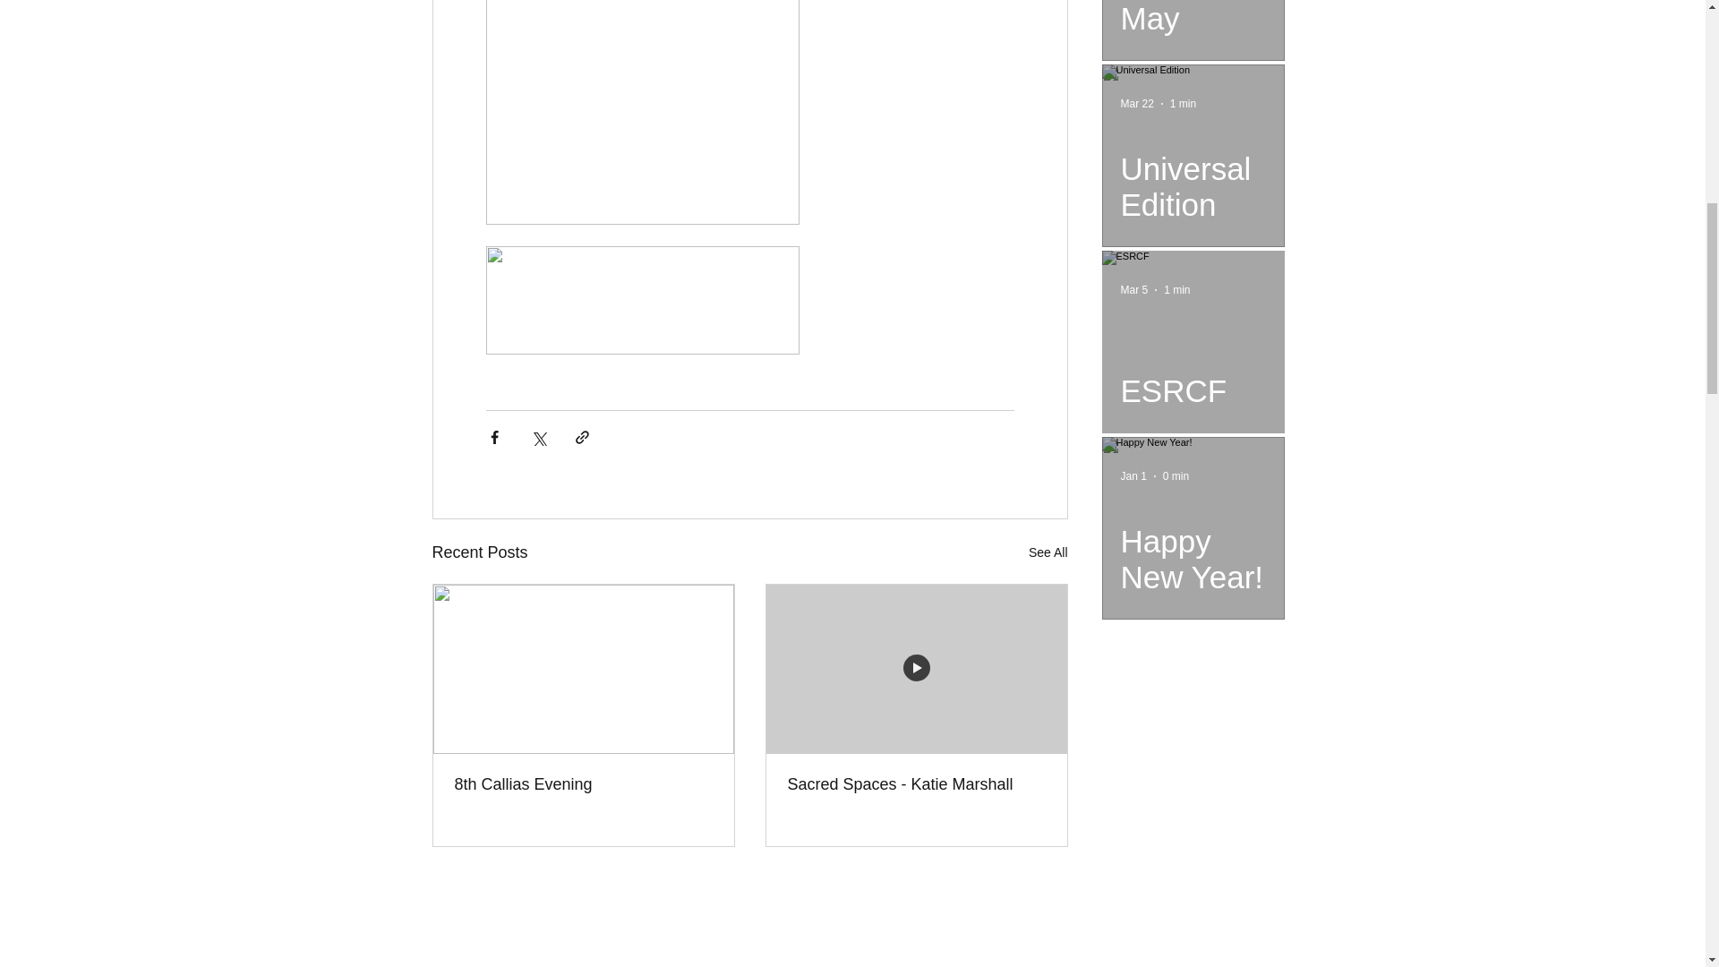  Describe the element at coordinates (584, 784) in the screenshot. I see `8th Callias Evening` at that location.